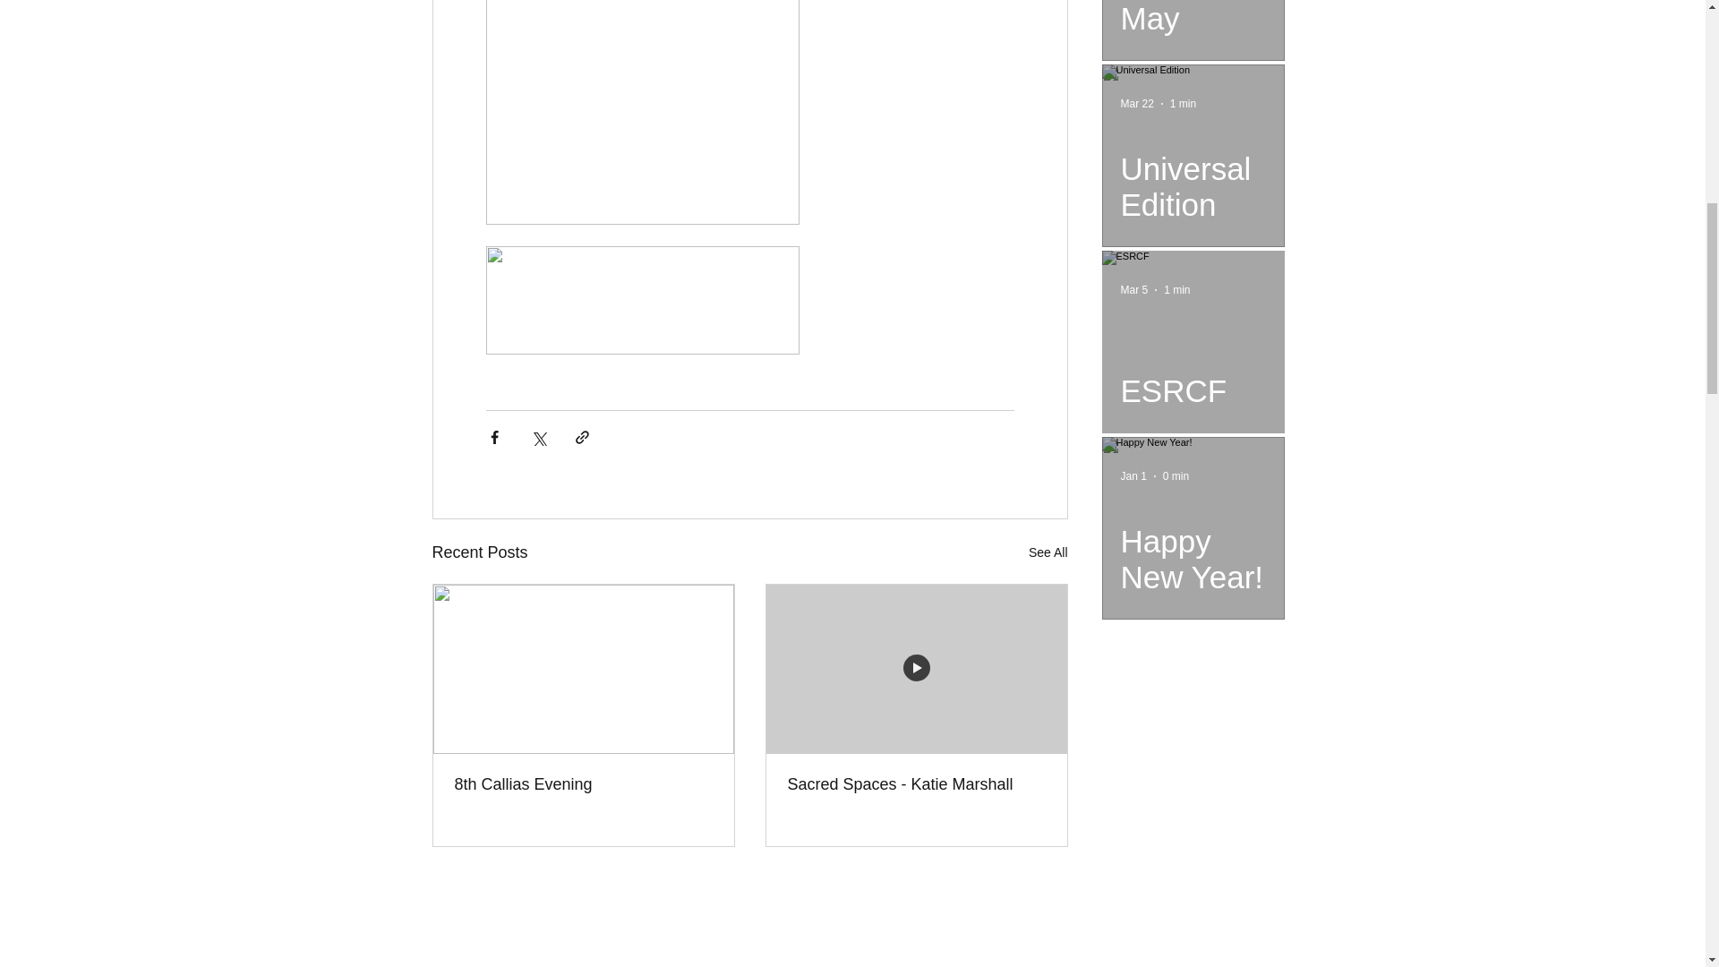  Describe the element at coordinates (584, 784) in the screenshot. I see `8th Callias Evening` at that location.